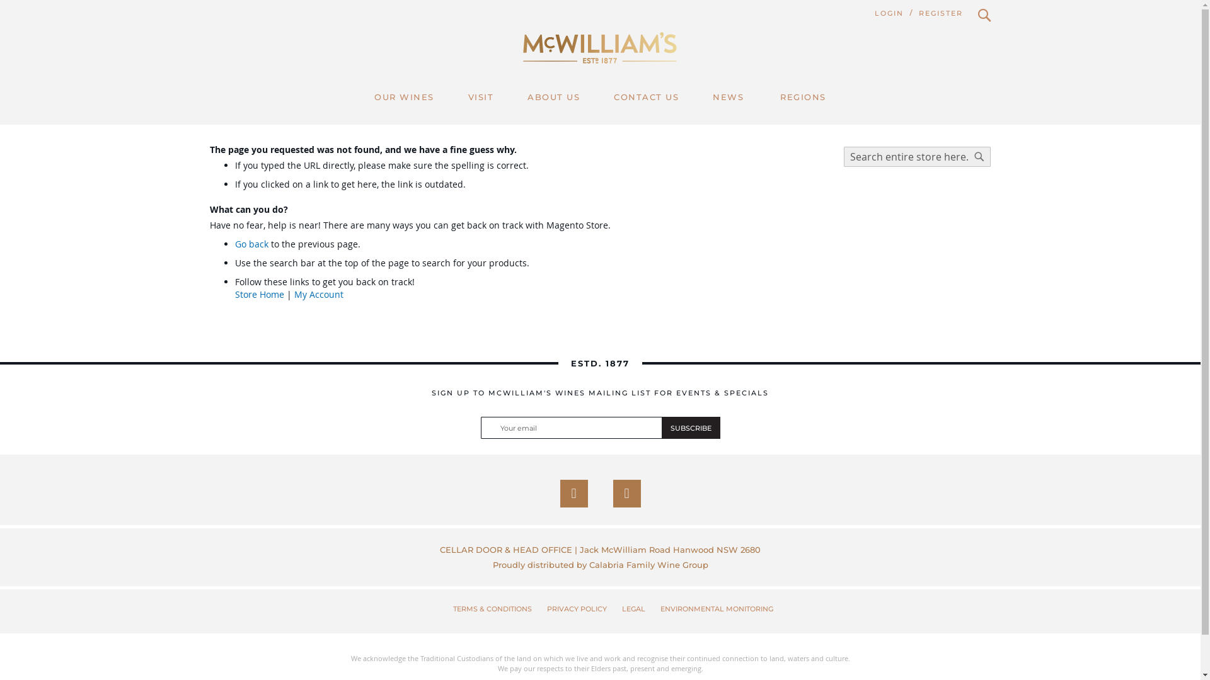 The image size is (1210, 680). I want to click on REGIONS, so click(803, 97).